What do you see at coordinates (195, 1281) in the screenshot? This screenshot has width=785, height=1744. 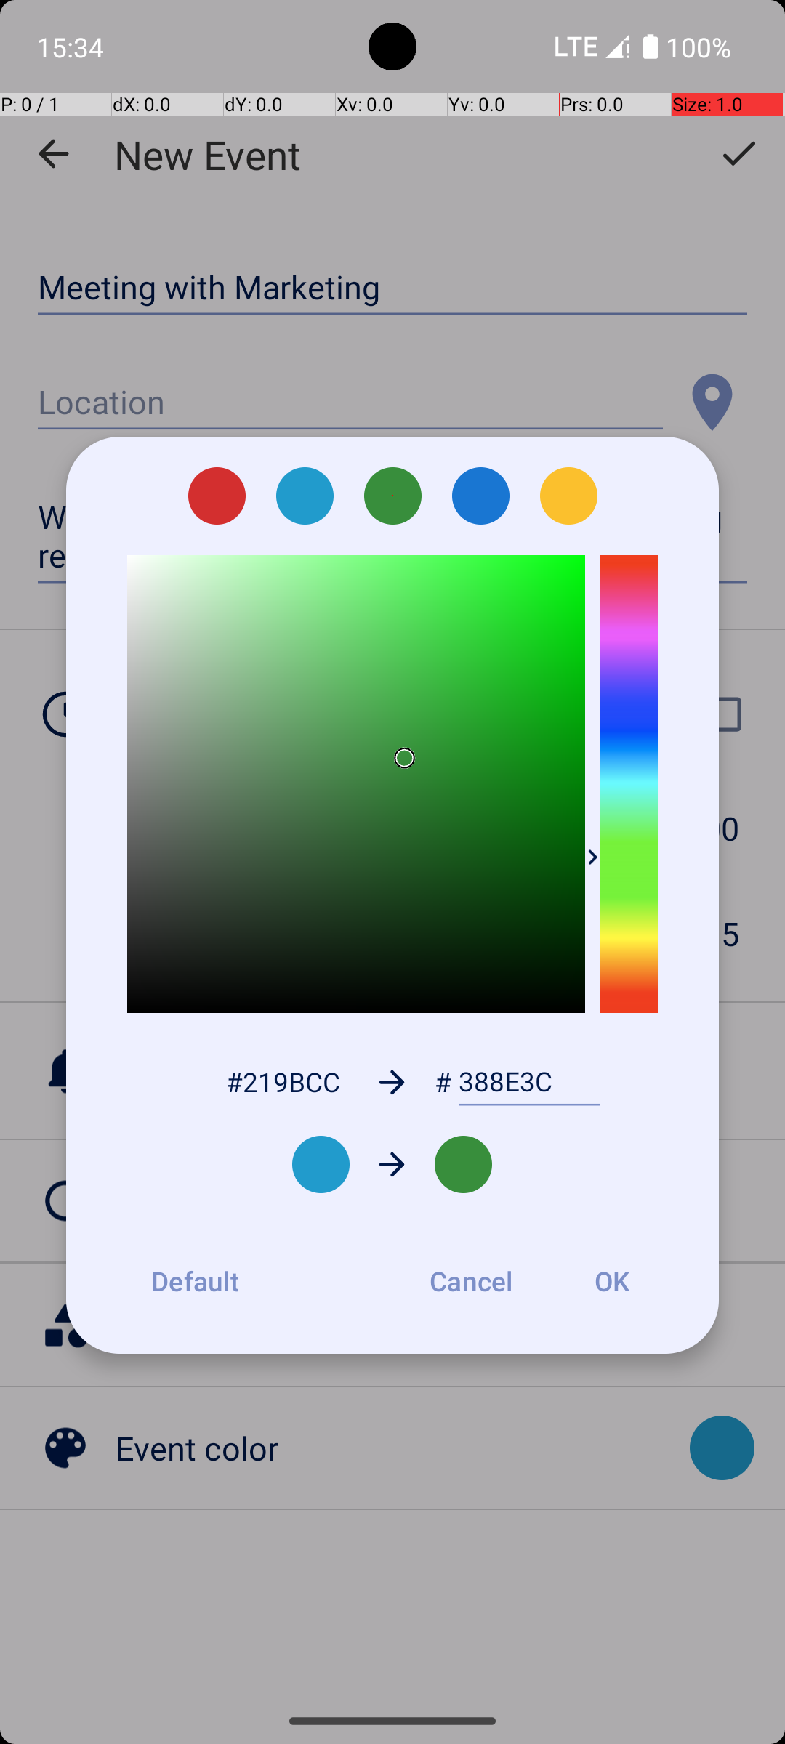 I see `Default` at bounding box center [195, 1281].